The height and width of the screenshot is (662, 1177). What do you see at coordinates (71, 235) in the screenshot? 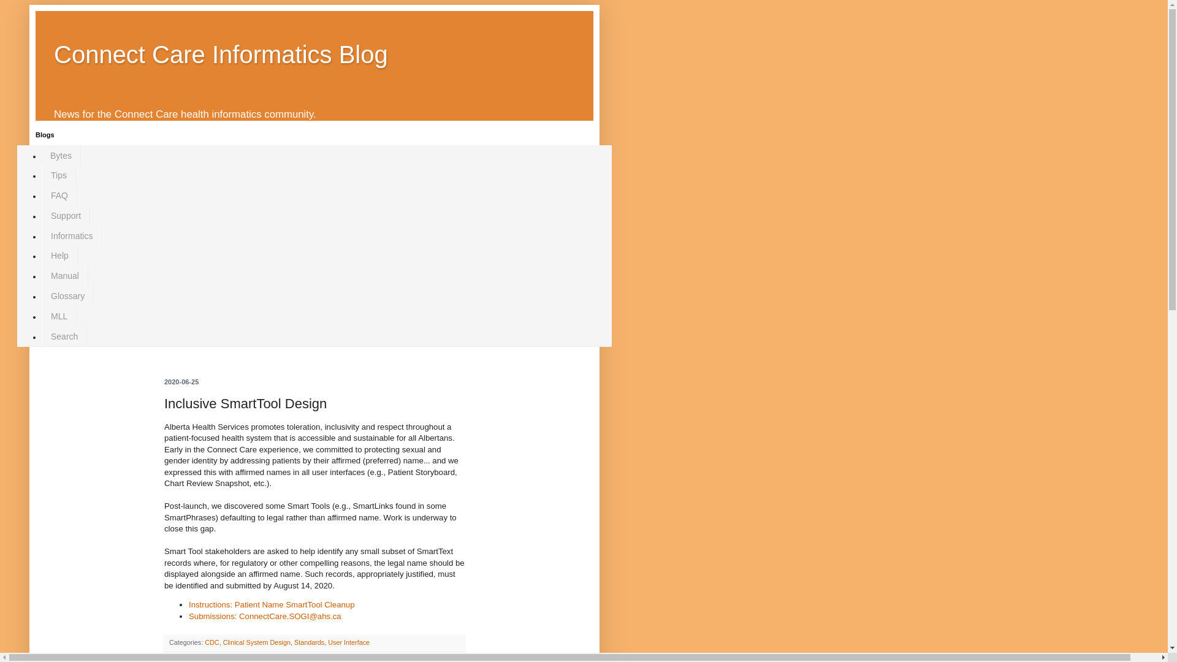
I see `Informatics` at bounding box center [71, 235].